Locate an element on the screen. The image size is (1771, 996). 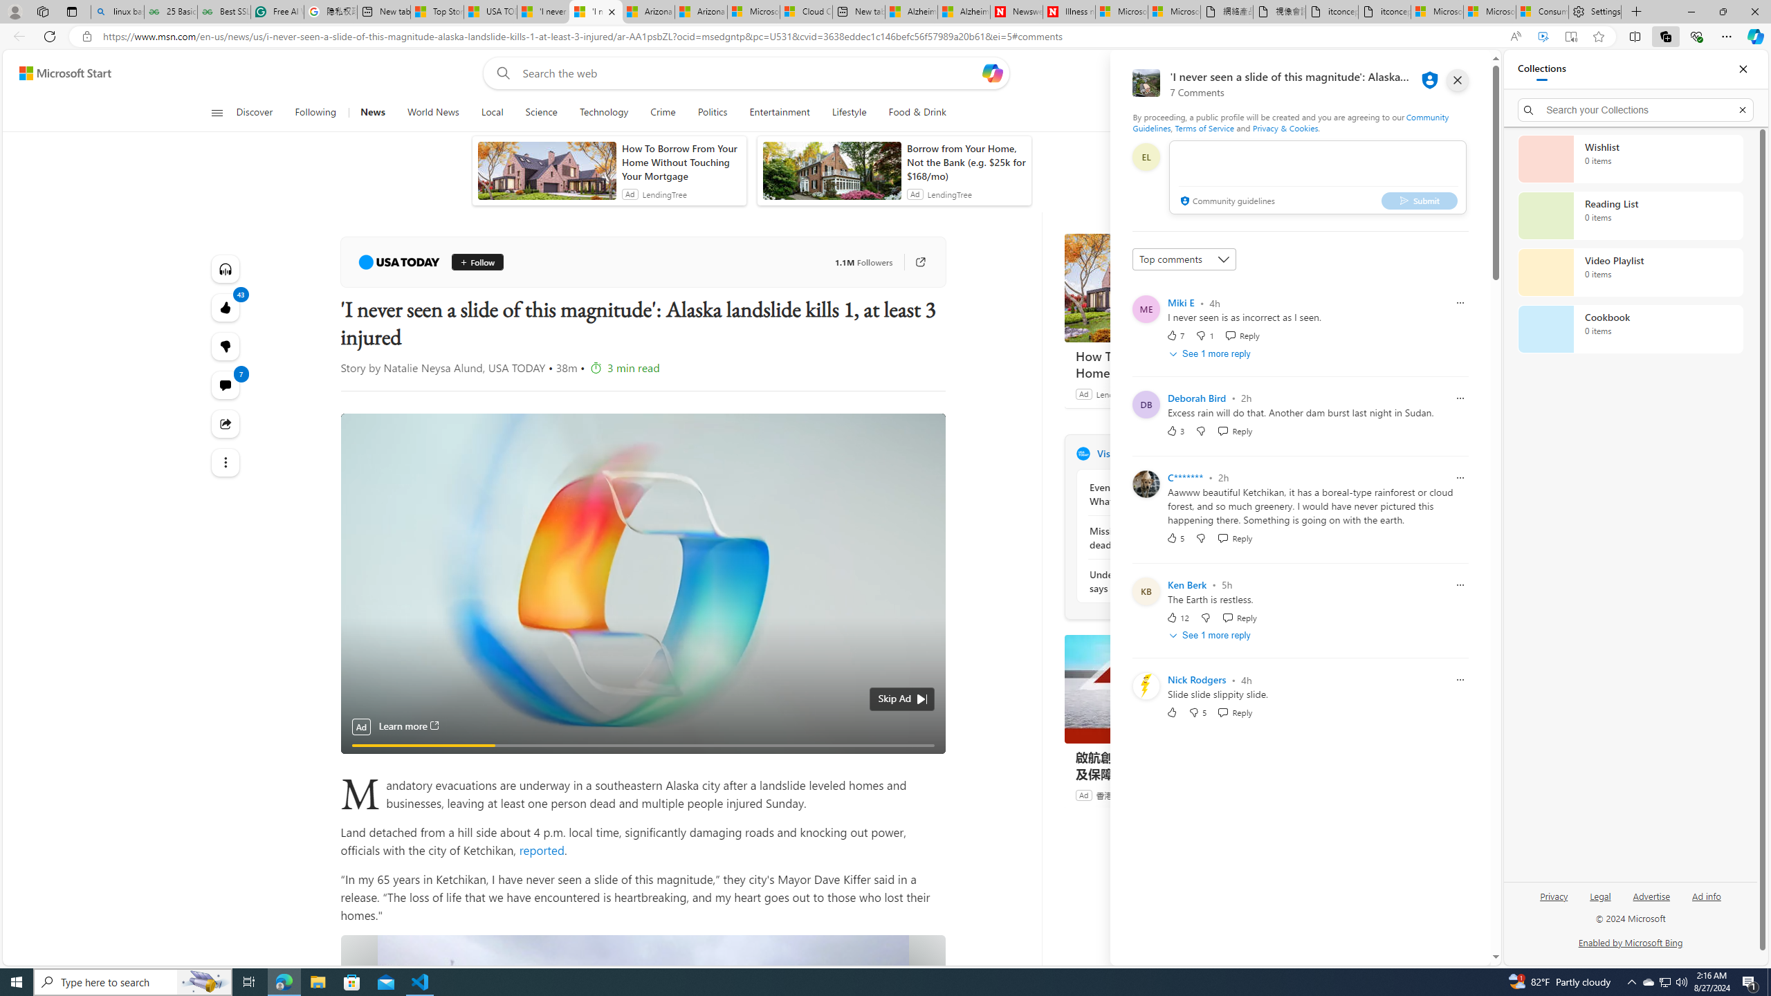
3 Like is located at coordinates (1175, 430).